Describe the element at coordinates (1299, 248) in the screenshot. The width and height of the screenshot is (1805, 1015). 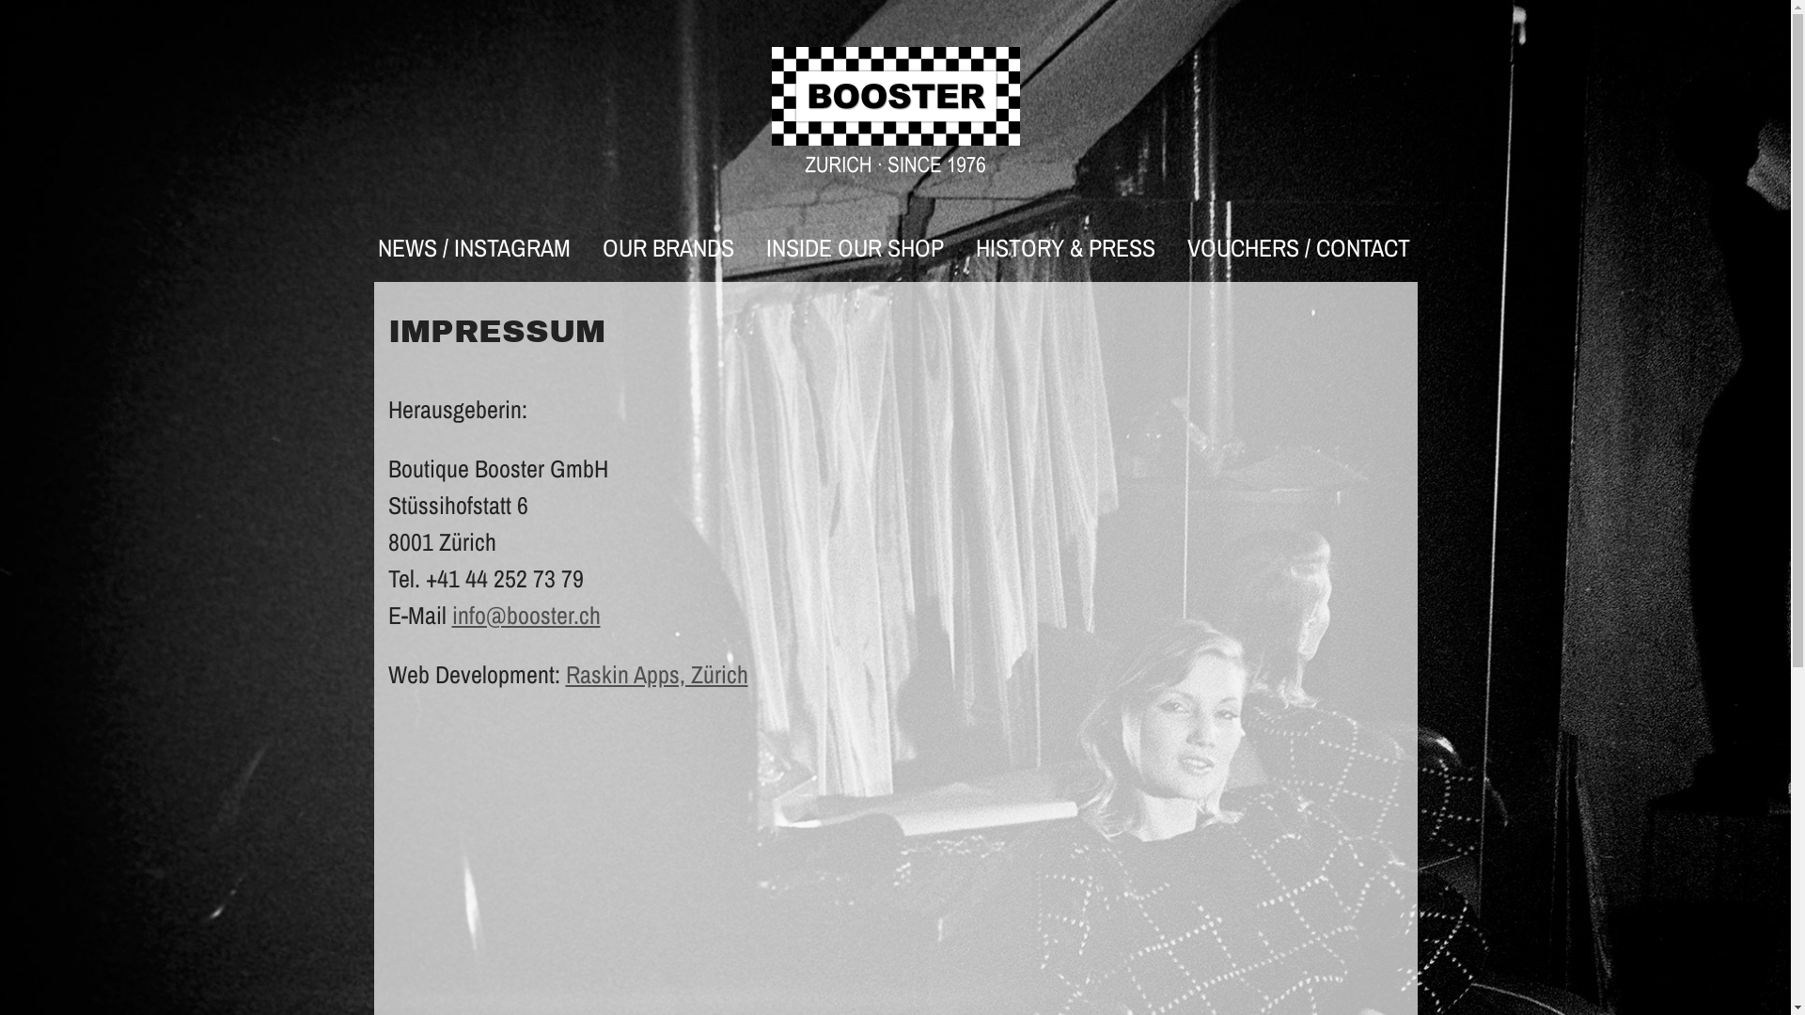
I see `VOUCHERS / CONTACT` at that location.